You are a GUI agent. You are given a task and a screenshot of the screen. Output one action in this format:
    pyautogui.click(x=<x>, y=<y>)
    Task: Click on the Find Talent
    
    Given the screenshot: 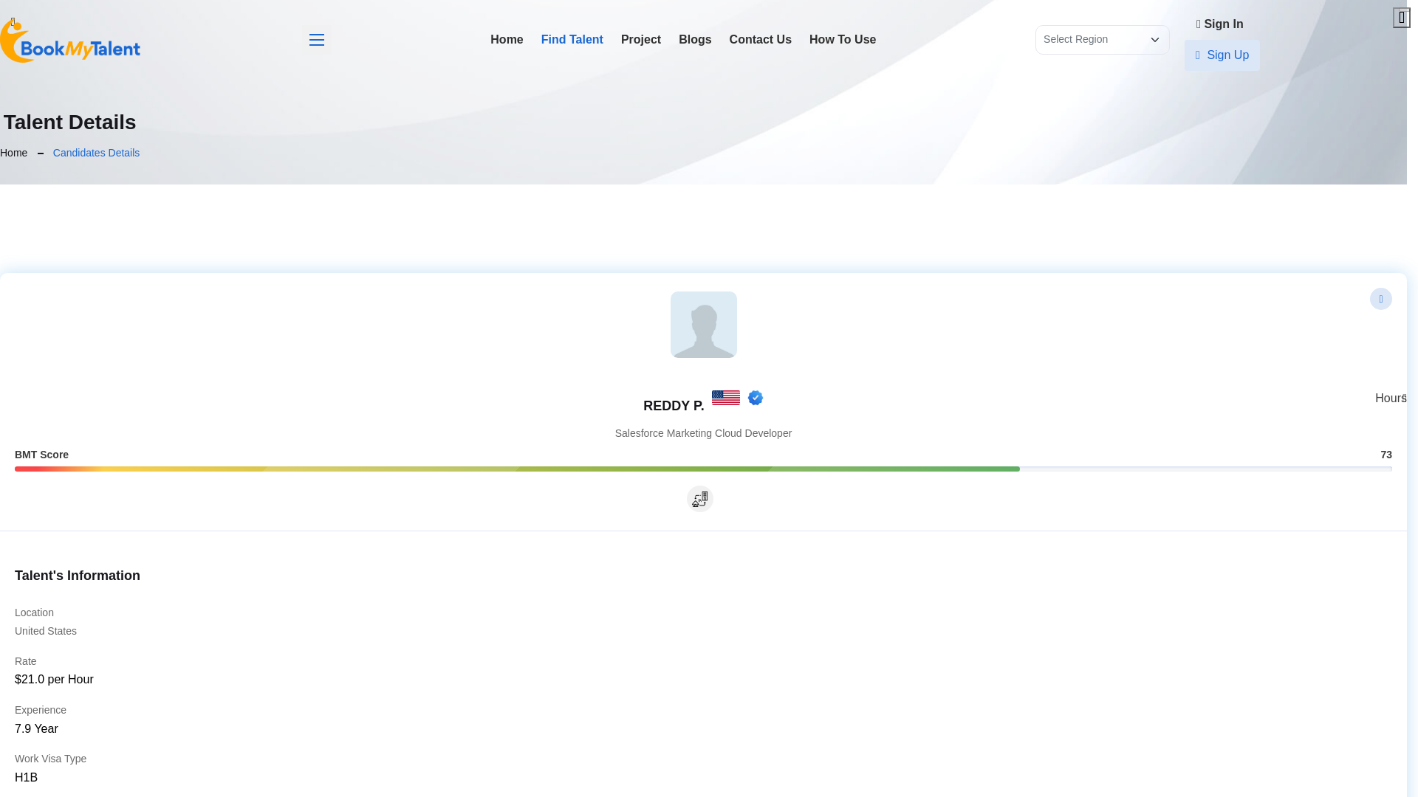 What is the action you would take?
    pyautogui.click(x=572, y=40)
    